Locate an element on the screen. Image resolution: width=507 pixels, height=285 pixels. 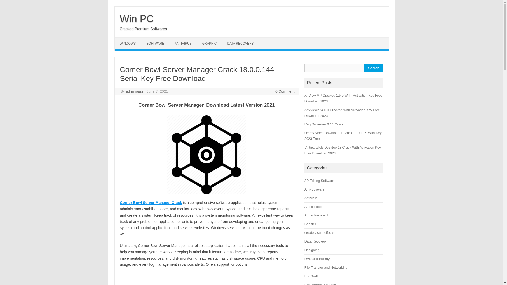
ANTIVIRUS is located at coordinates (183, 43).